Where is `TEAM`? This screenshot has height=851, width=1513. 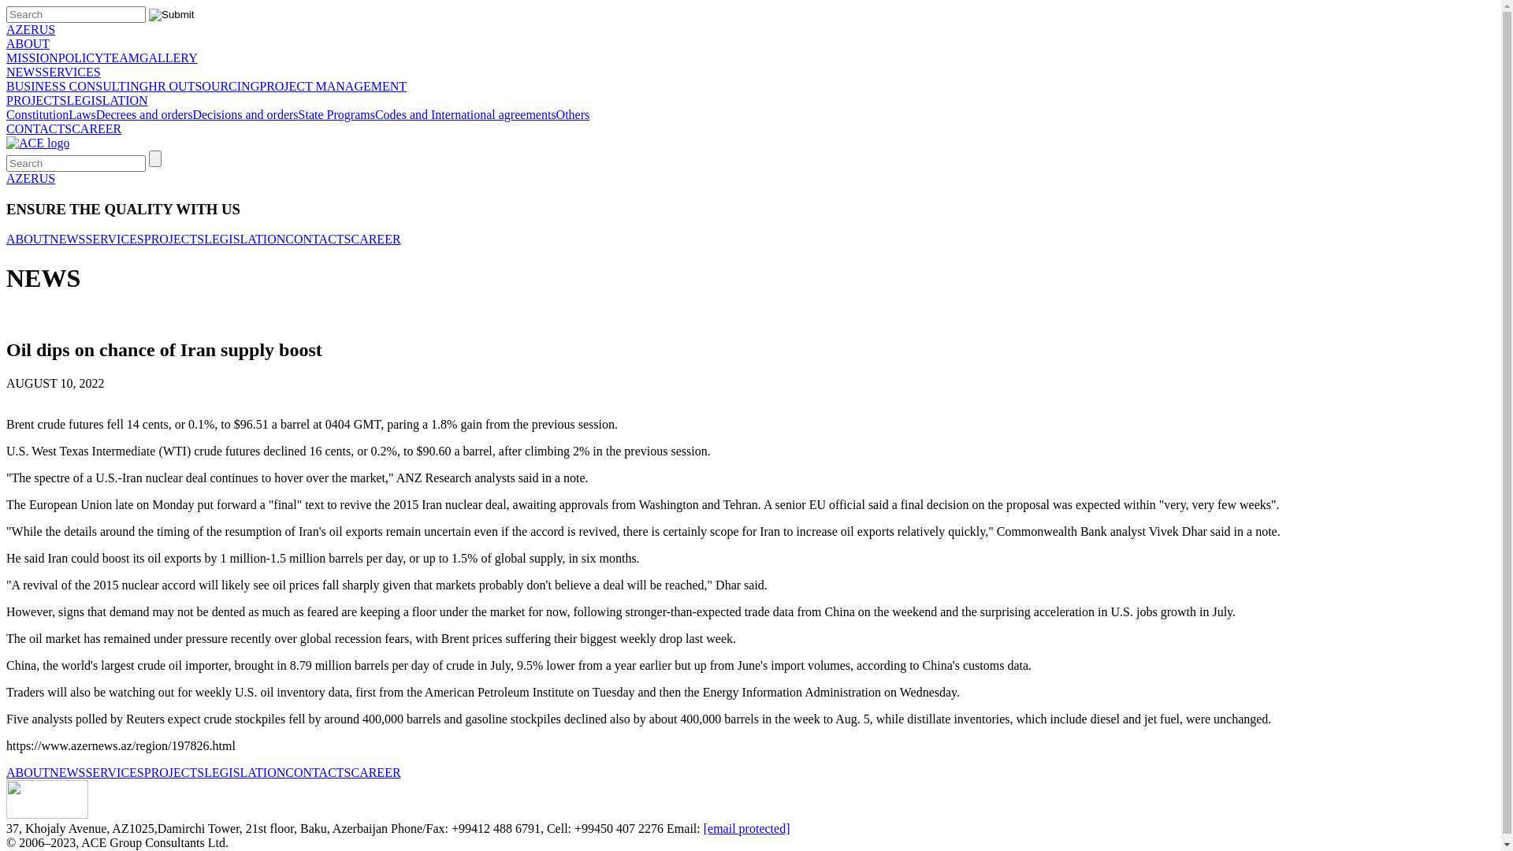
TEAM is located at coordinates (121, 58).